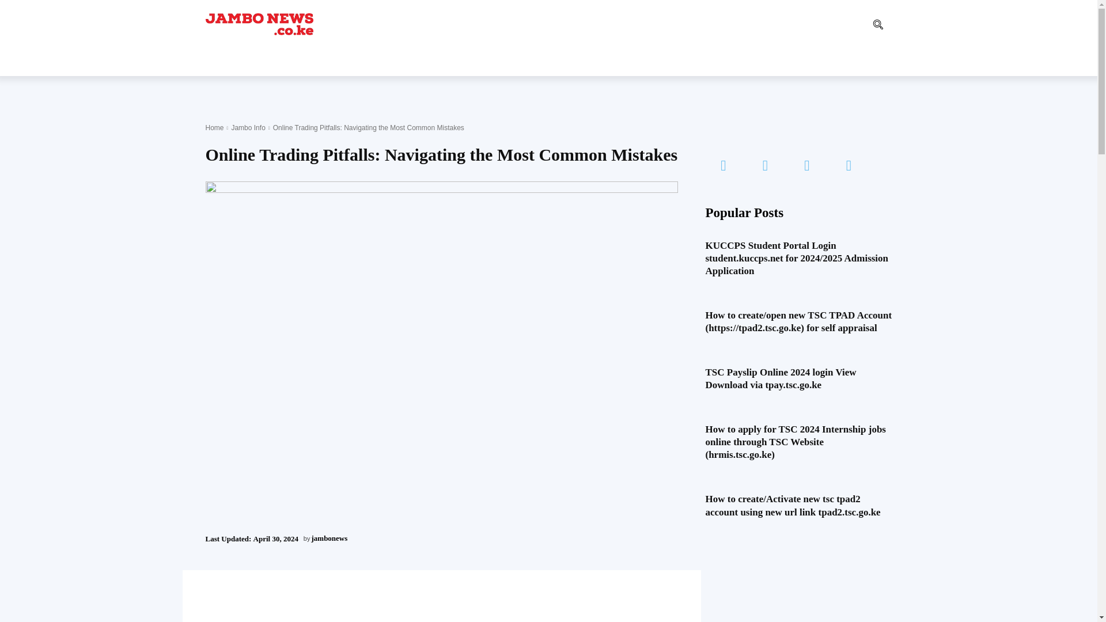 This screenshot has width=1106, height=622. What do you see at coordinates (248, 127) in the screenshot?
I see `View all posts in Jambo Info` at bounding box center [248, 127].